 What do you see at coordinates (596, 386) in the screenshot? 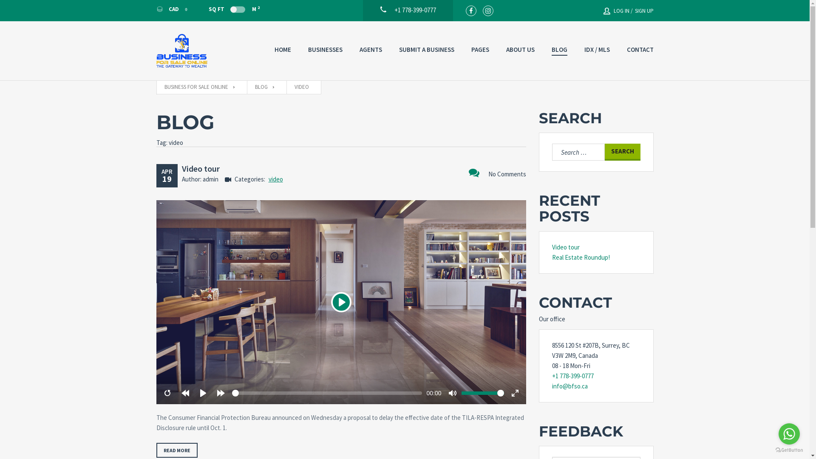
I see `info@bfso.ca` at bounding box center [596, 386].